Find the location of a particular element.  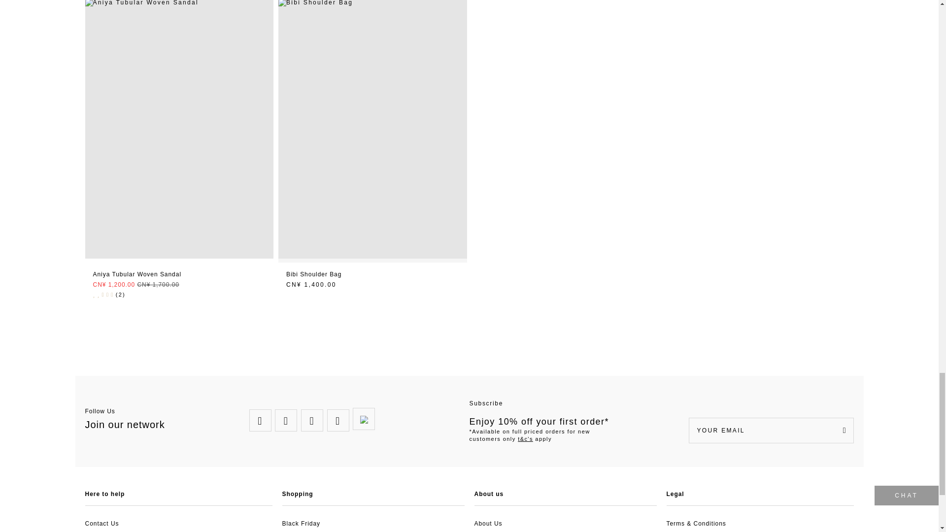

Add to Bag is located at coordinates (179, 275).